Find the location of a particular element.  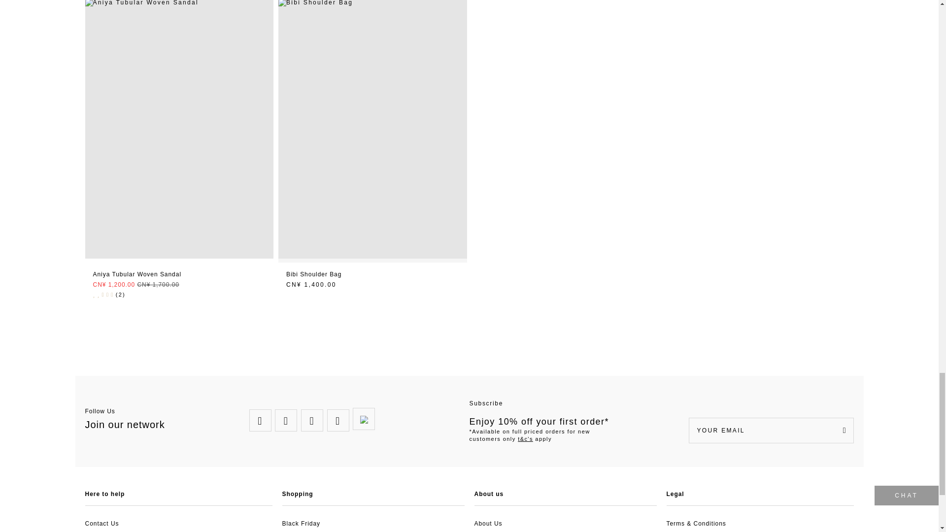

Add to Bag is located at coordinates (179, 275).